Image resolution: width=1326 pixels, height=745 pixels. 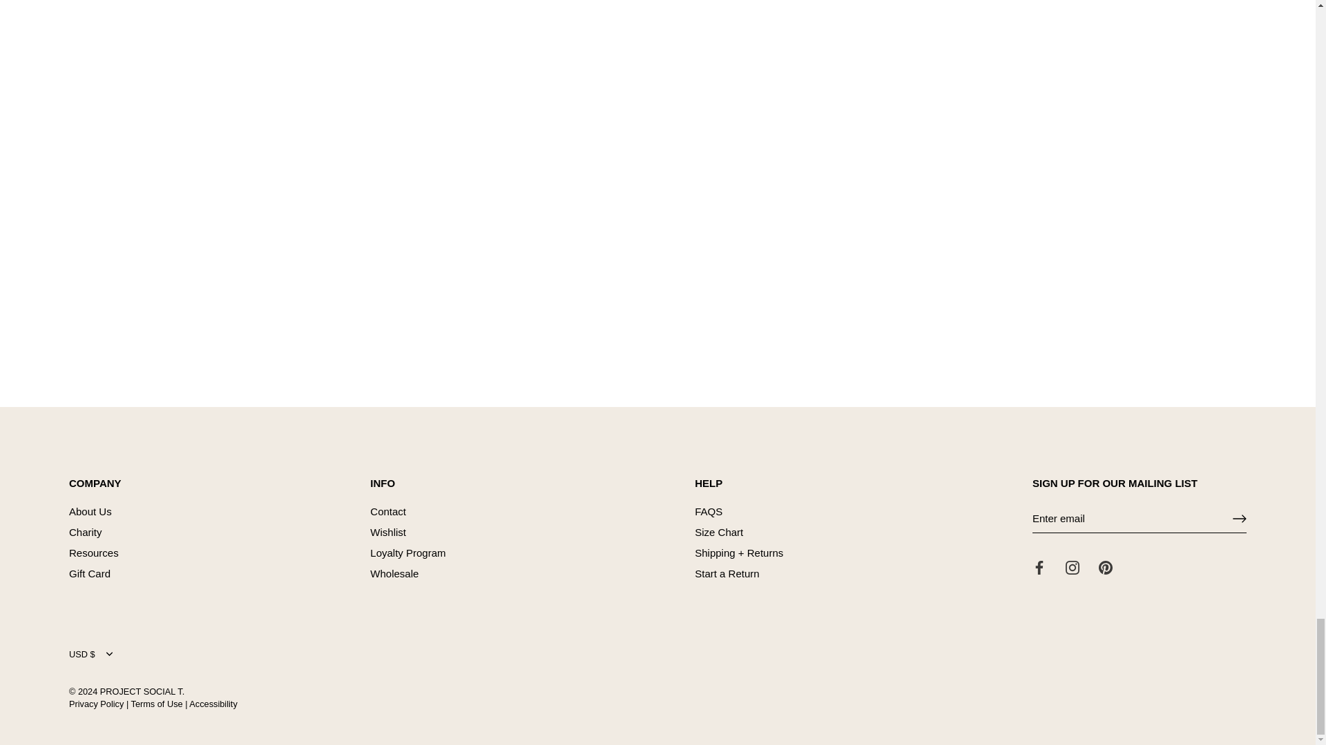 I want to click on Pinterest, so click(x=1105, y=567).